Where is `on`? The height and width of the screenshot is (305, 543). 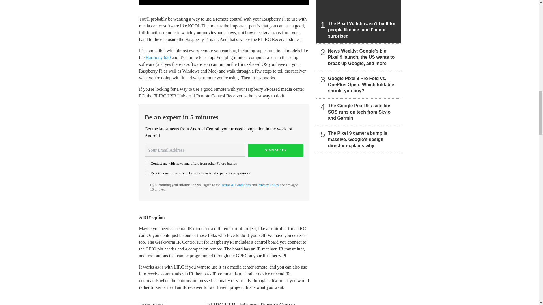 on is located at coordinates (146, 163).